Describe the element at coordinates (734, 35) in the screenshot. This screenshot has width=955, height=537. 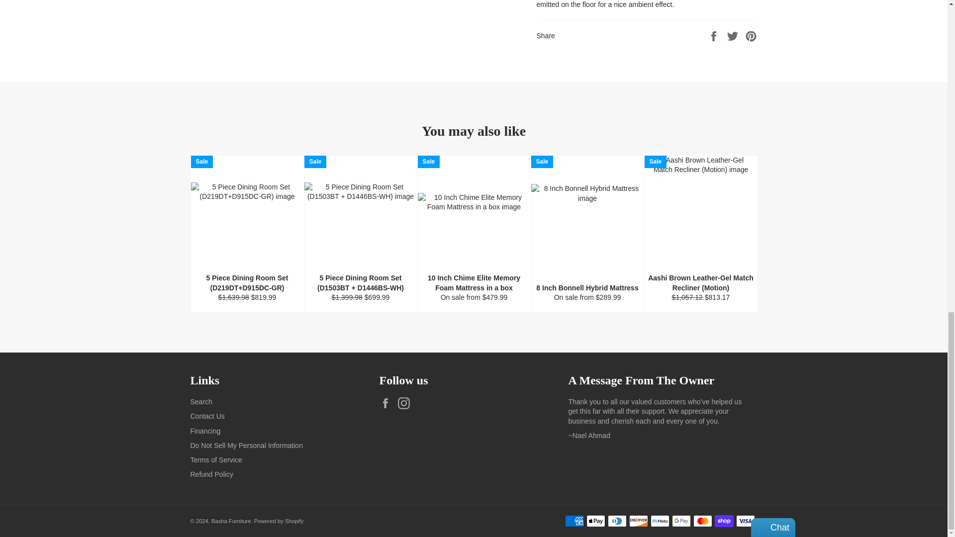
I see `Tweet on Twitter` at that location.